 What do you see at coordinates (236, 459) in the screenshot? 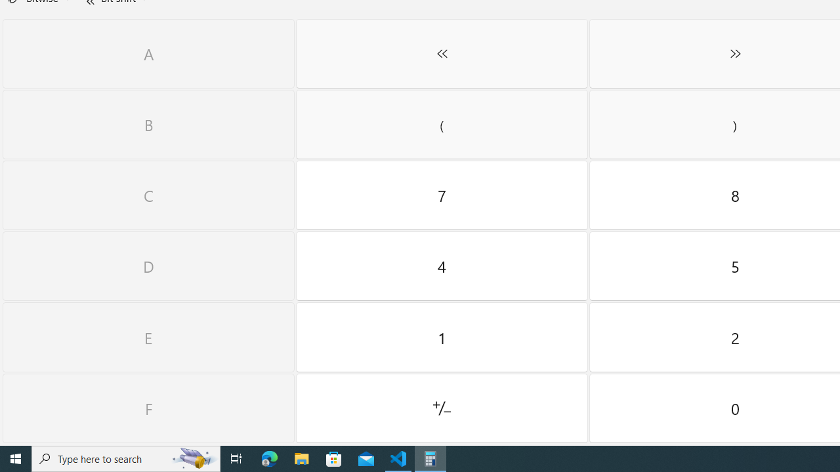
I see `Task View` at bounding box center [236, 459].